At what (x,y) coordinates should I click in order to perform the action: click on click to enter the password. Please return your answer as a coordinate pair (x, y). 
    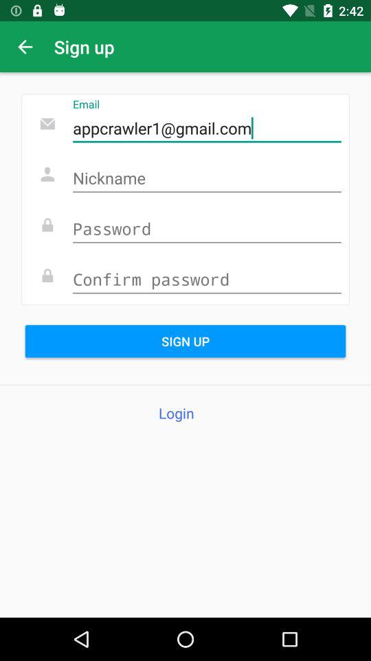
    Looking at the image, I should click on (207, 230).